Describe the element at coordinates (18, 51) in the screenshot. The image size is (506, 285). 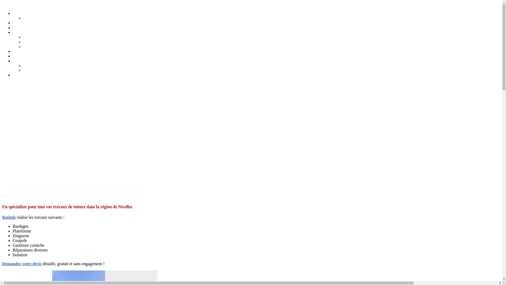
I see `Toiture` at that location.